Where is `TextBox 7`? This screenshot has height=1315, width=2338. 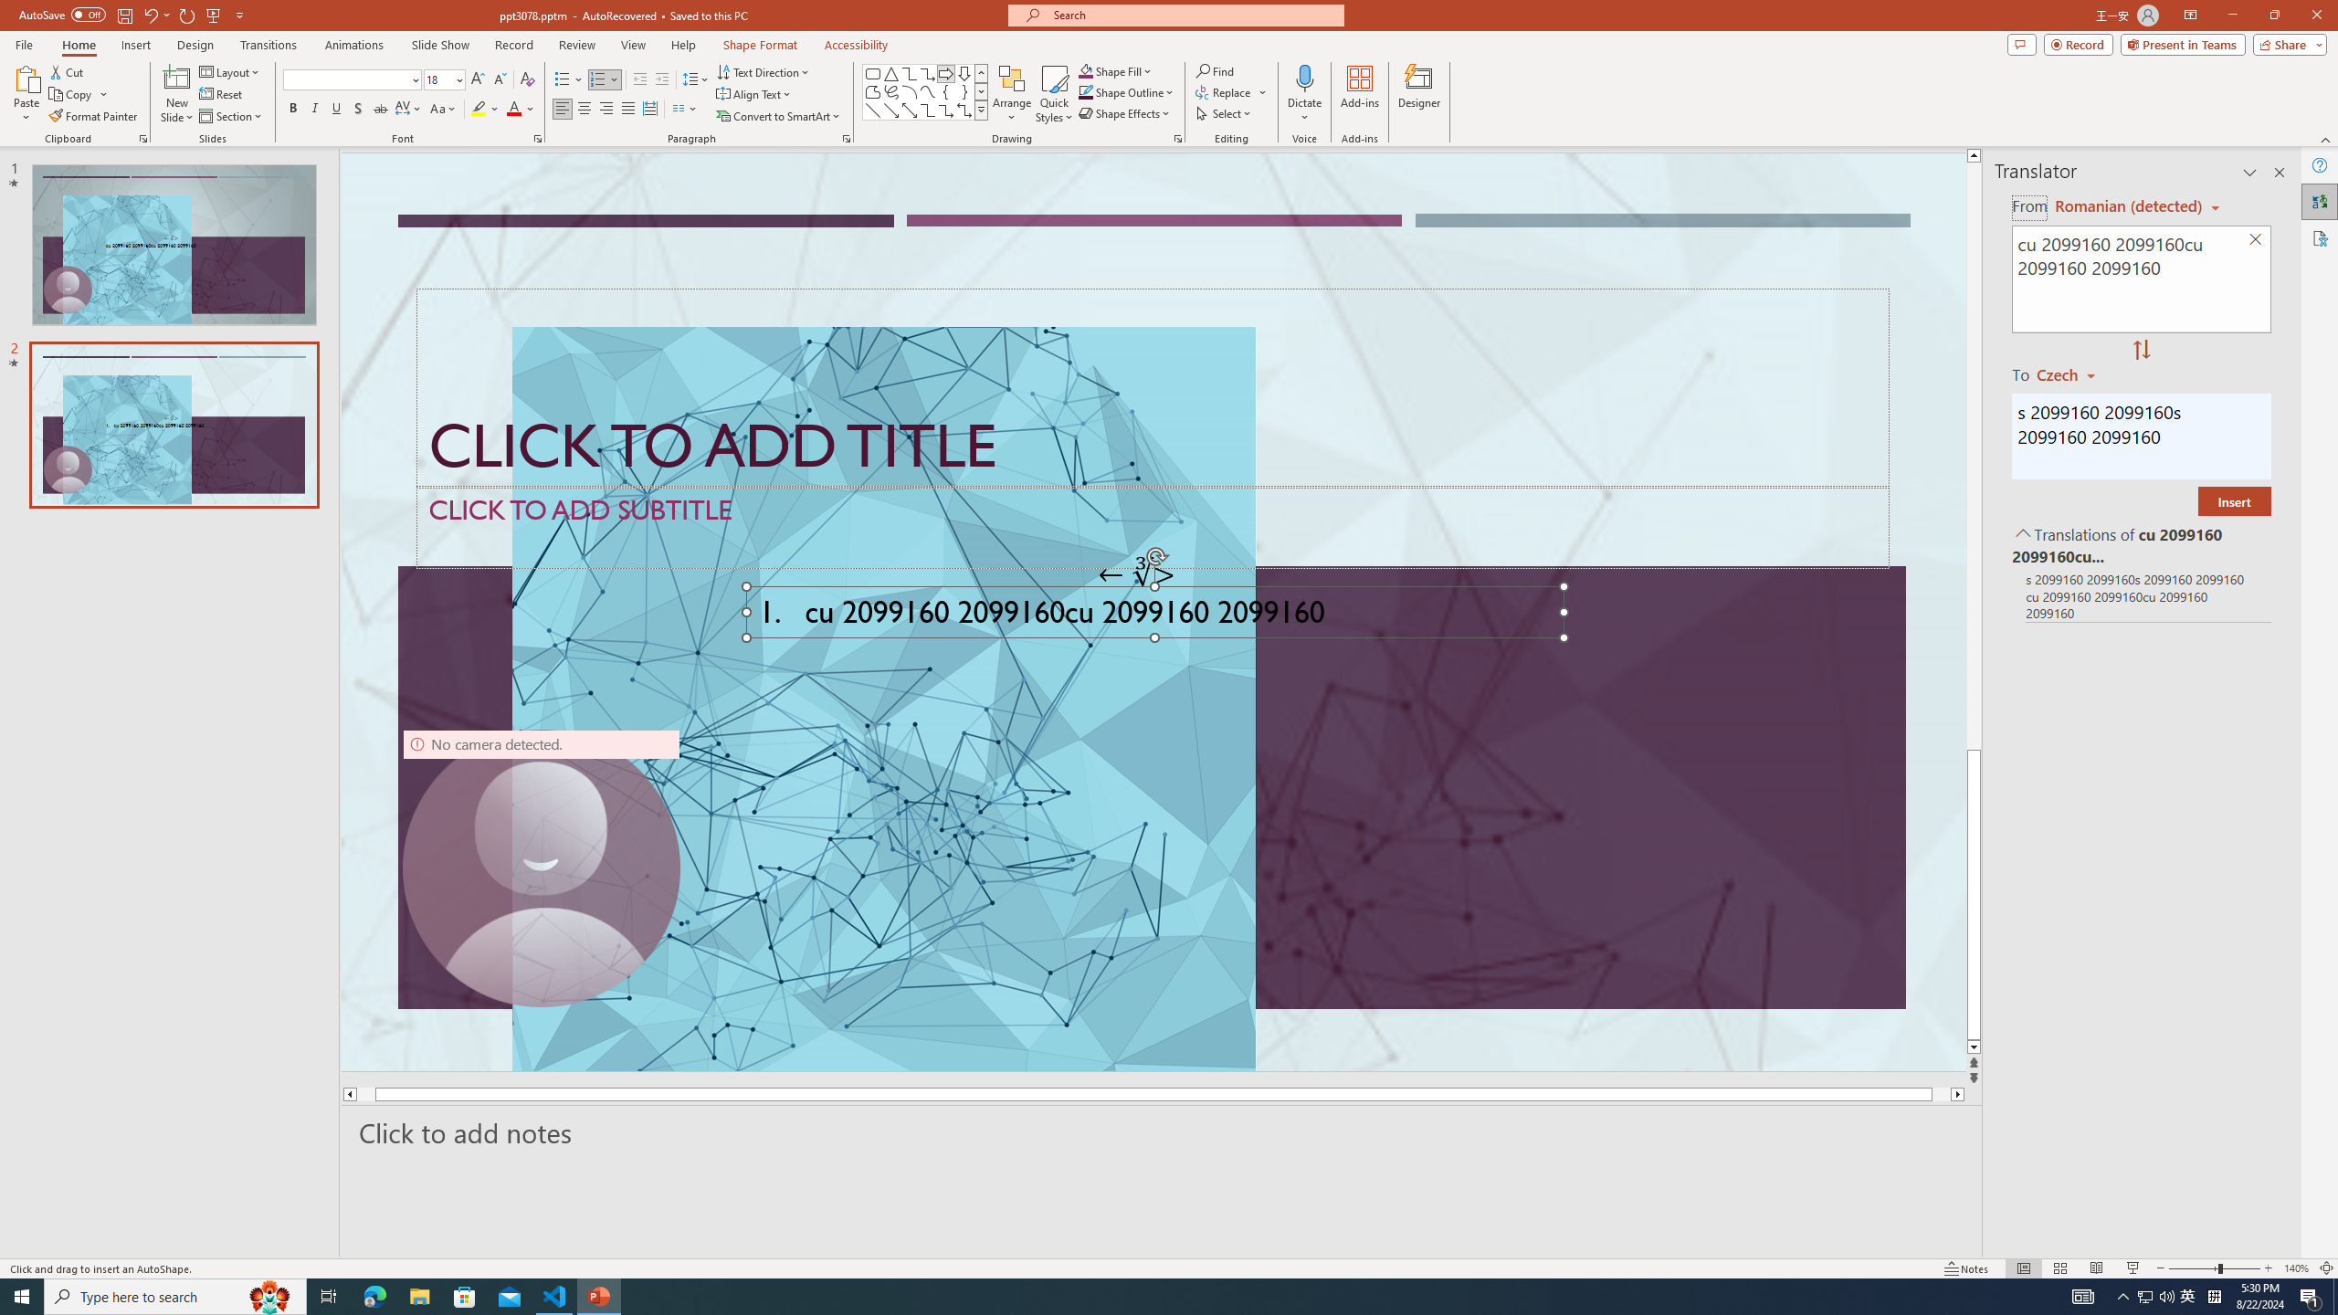
TextBox 7 is located at coordinates (1136, 574).